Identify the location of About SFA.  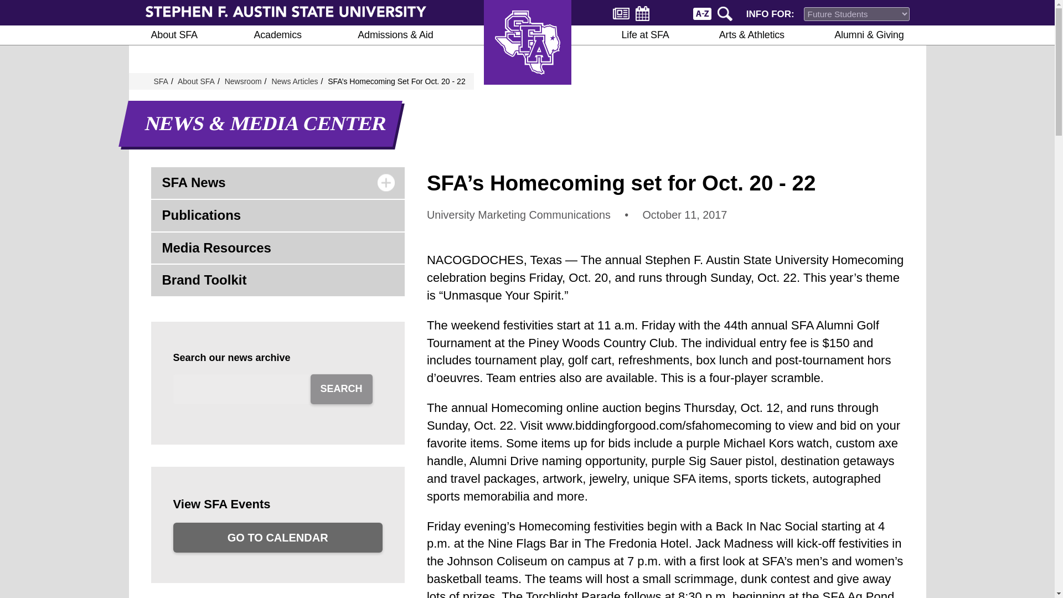
(174, 35).